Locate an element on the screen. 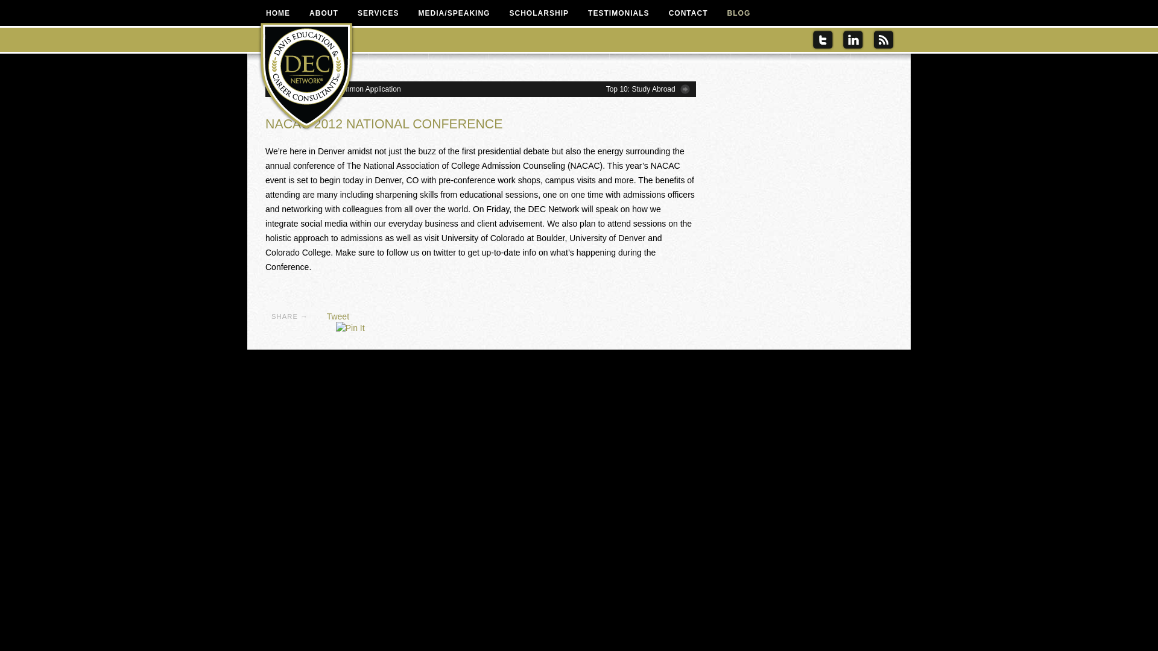 The height and width of the screenshot is (651, 1158). BLOG is located at coordinates (739, 13).